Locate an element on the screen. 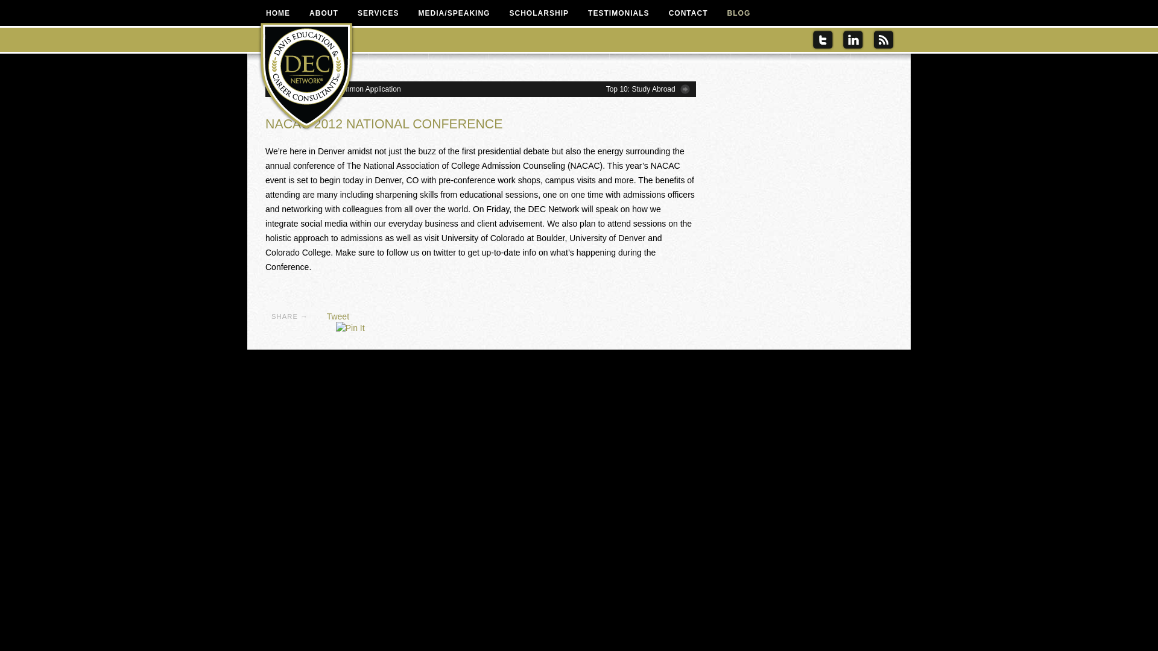 The height and width of the screenshot is (651, 1158). BLOG is located at coordinates (739, 13).